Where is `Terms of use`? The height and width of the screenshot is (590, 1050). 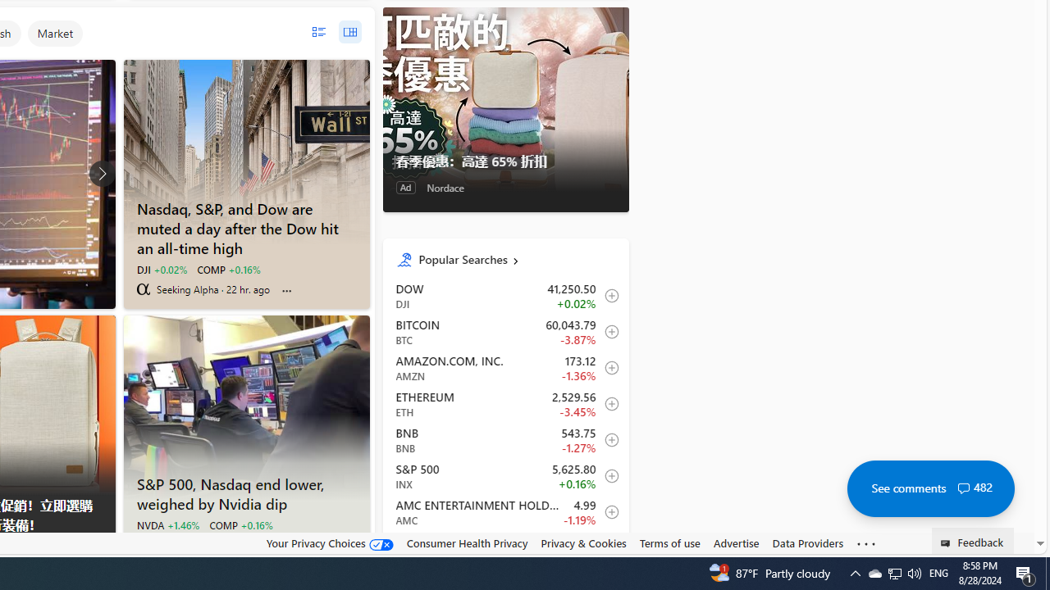
Terms of use is located at coordinates (669, 543).